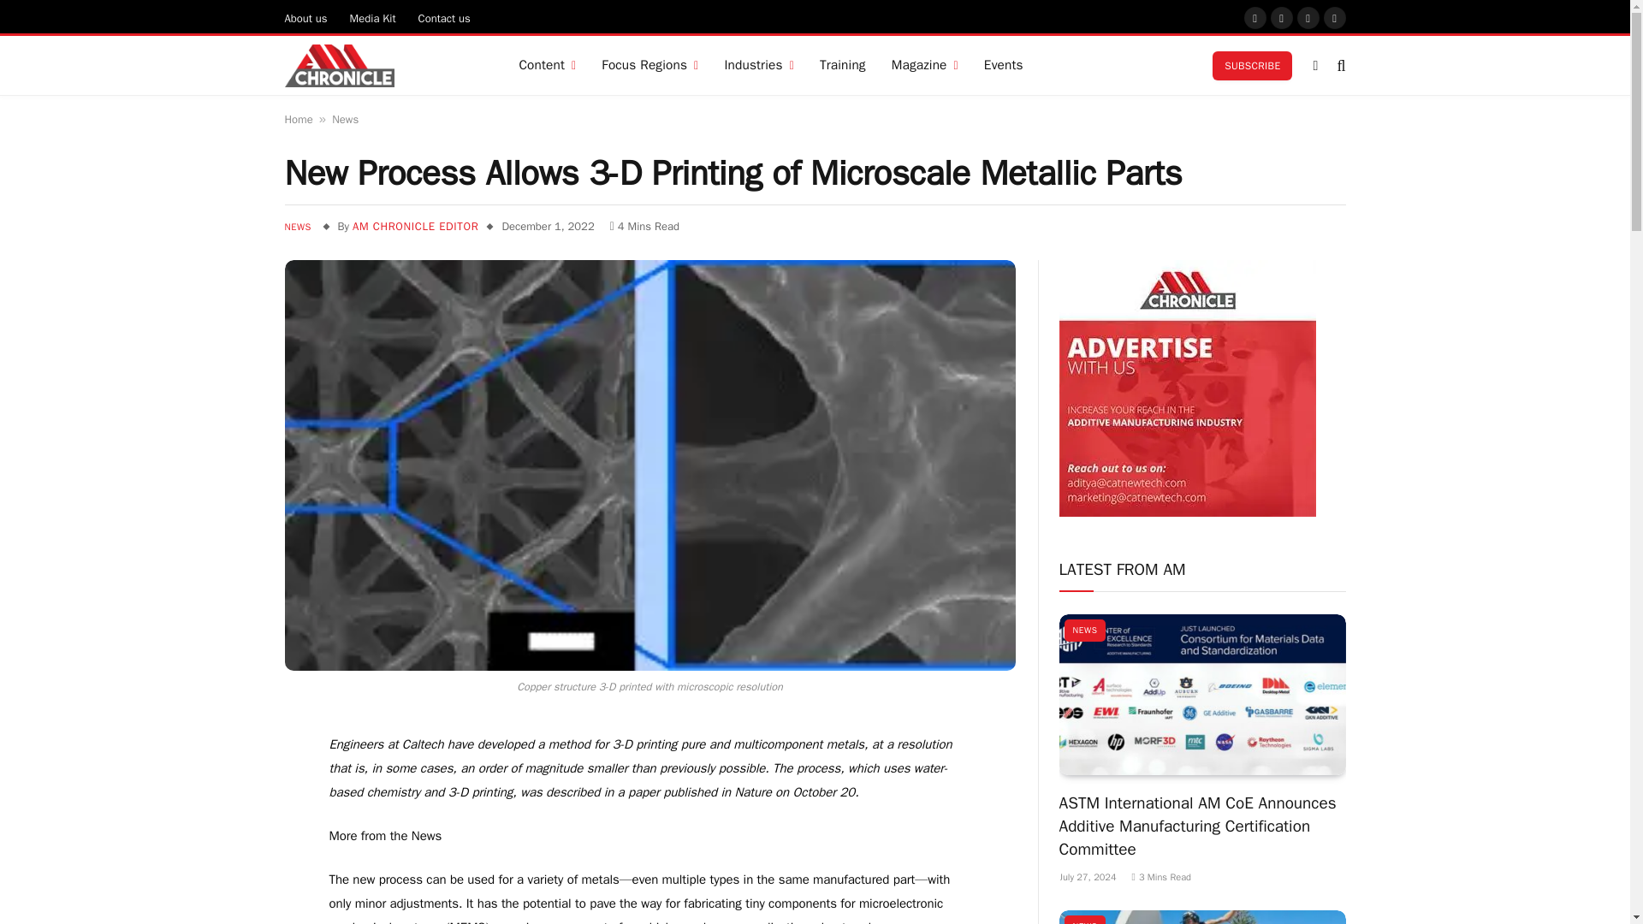  I want to click on Facebook, so click(1254, 17).